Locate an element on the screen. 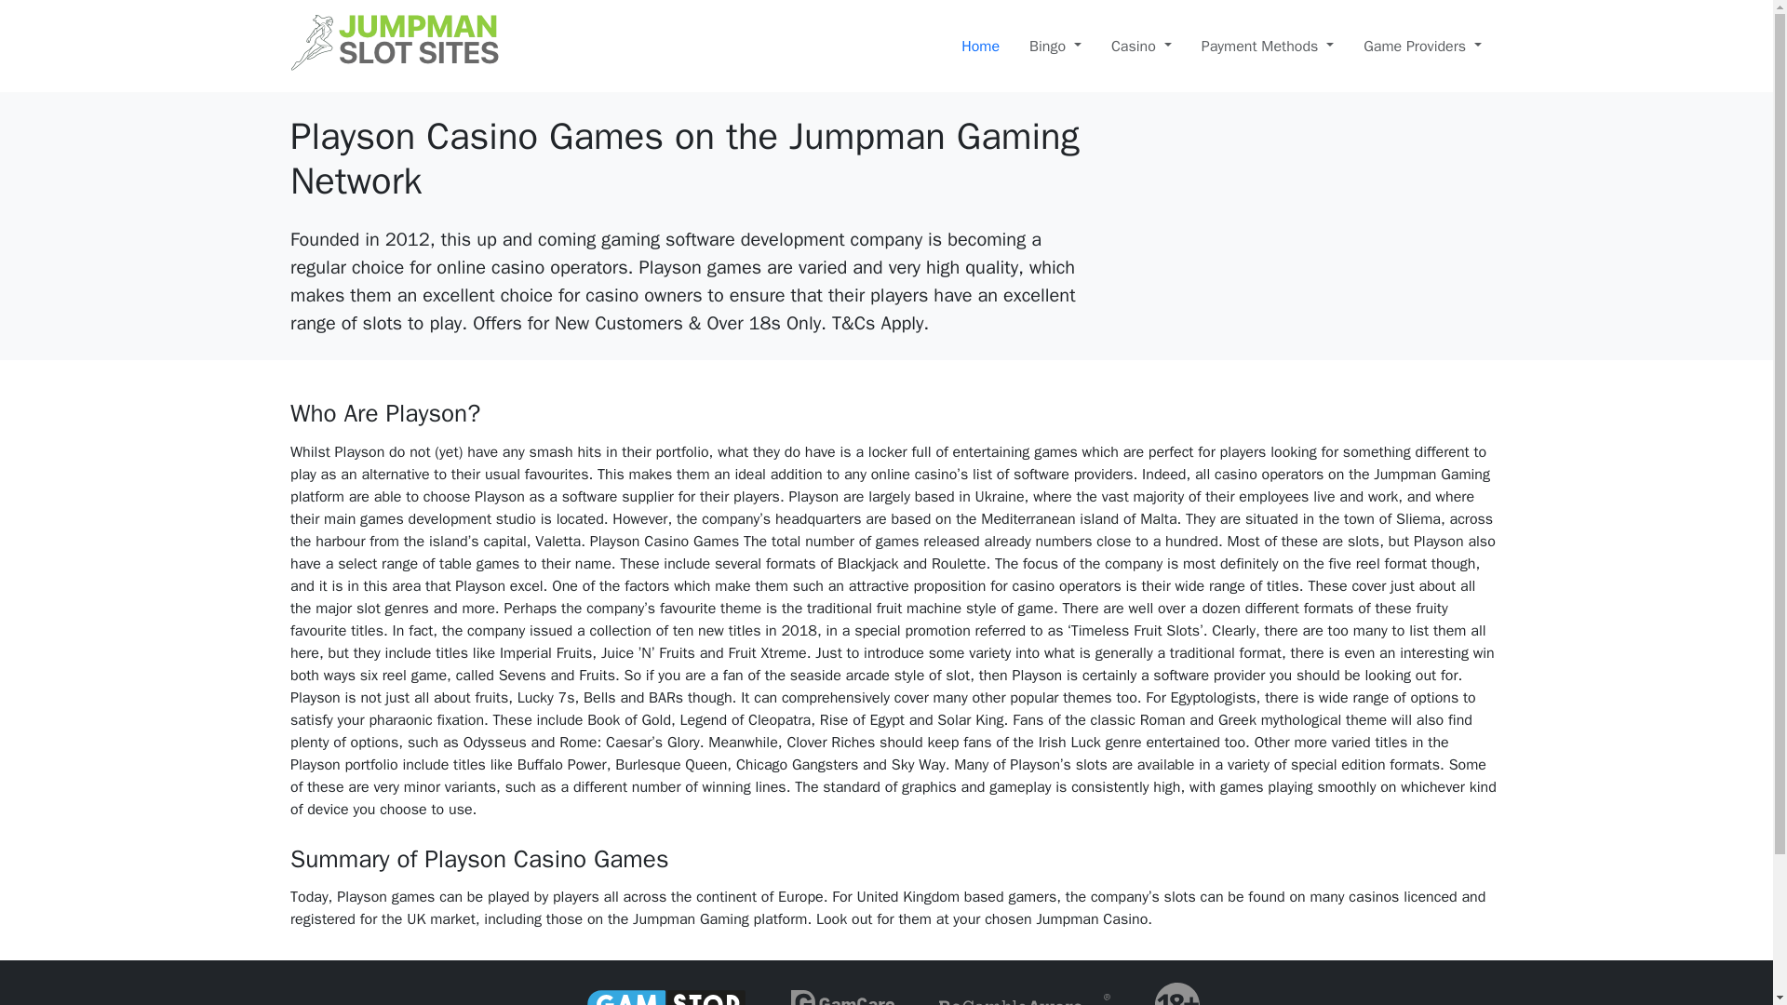 The width and height of the screenshot is (1787, 1005). Game Providers is located at coordinates (1422, 47).